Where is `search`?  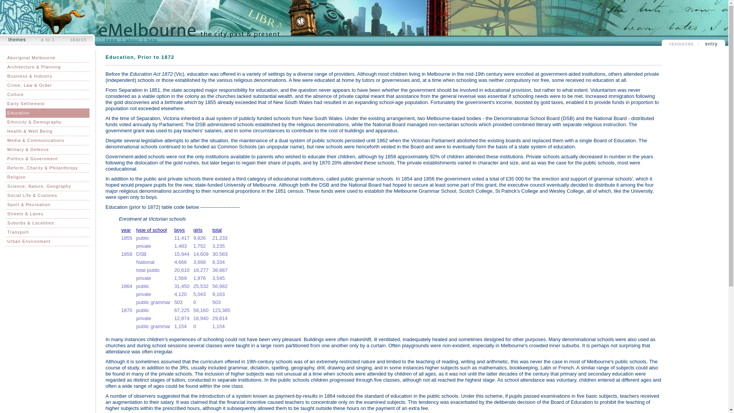
search is located at coordinates (78, 40).